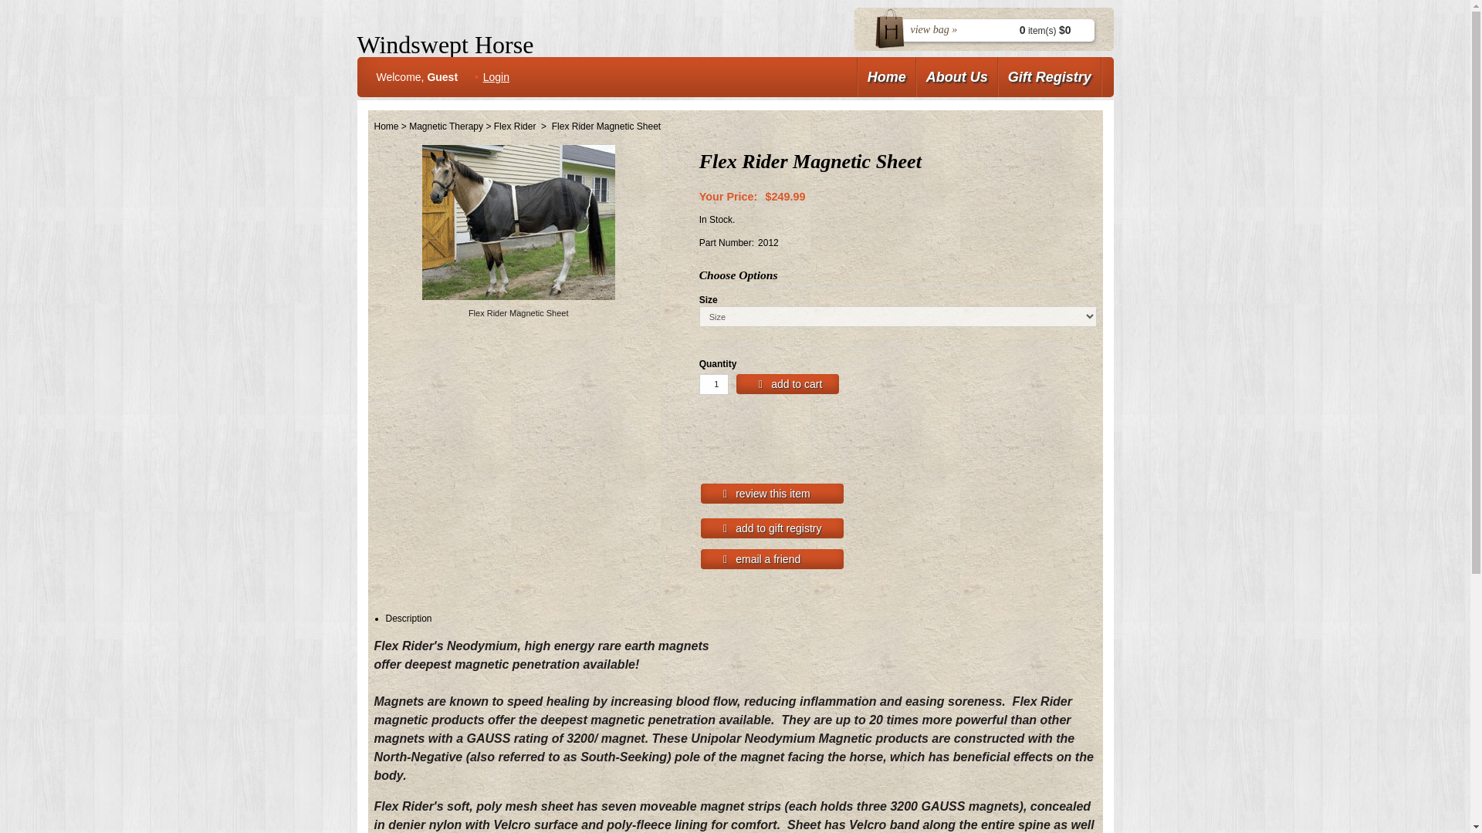 The width and height of the screenshot is (1482, 833). Describe the element at coordinates (957, 77) in the screenshot. I see `About Us` at that location.